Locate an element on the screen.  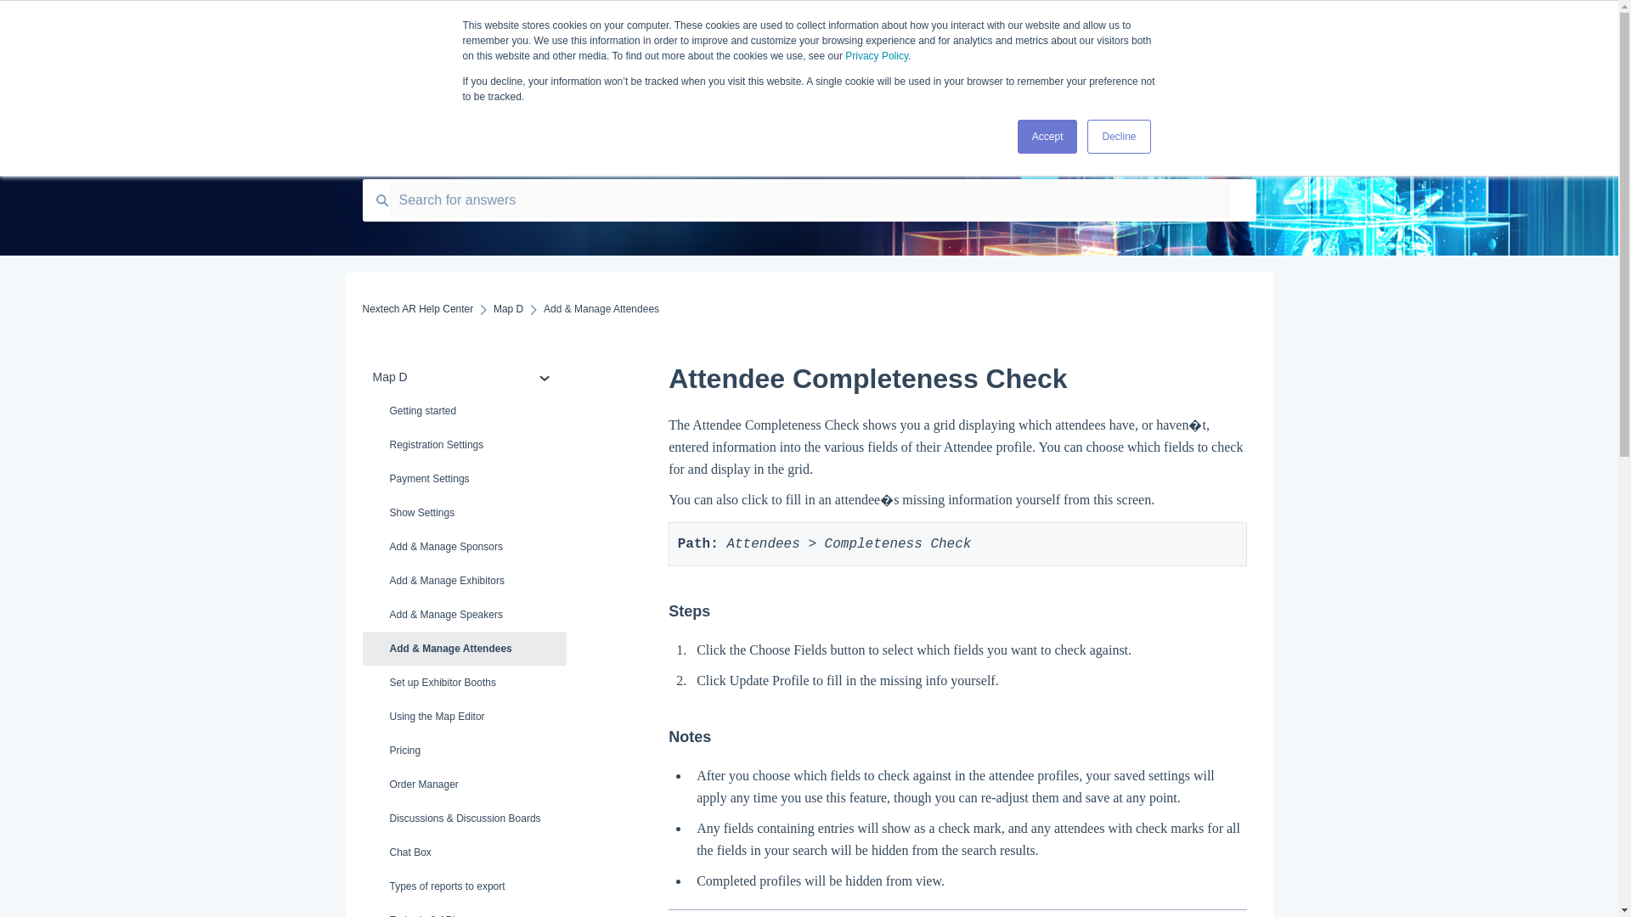
Contact us is located at coordinates (1215, 28).